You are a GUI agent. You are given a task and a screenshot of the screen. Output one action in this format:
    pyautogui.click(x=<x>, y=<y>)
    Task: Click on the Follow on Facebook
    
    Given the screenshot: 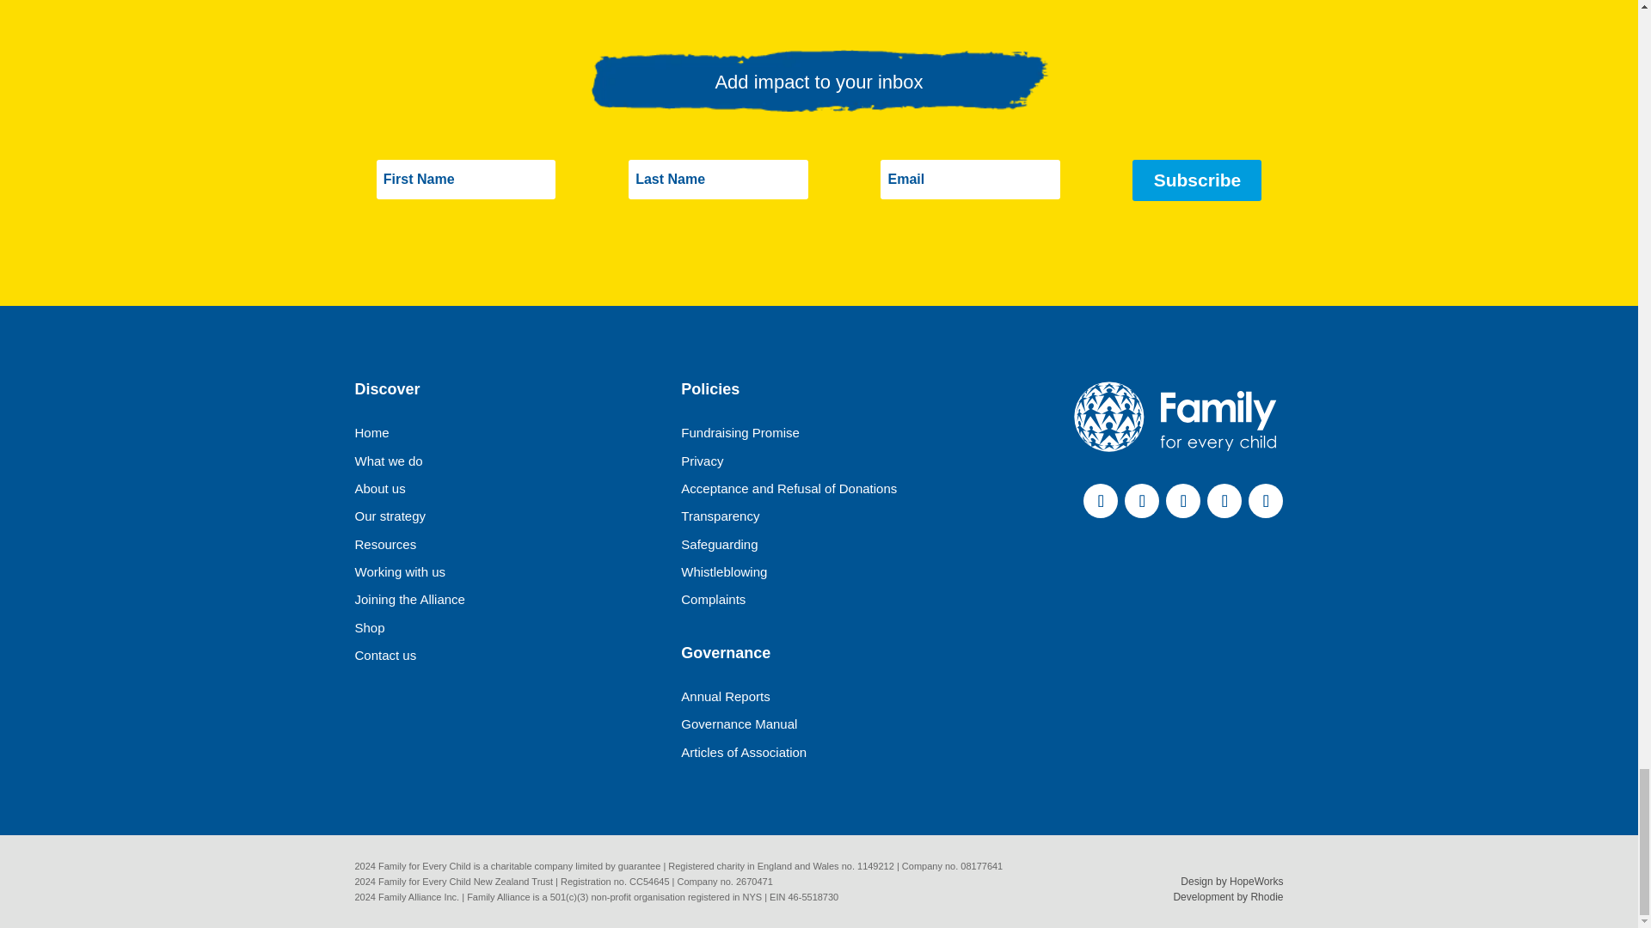 What is the action you would take?
    pyautogui.click(x=1100, y=500)
    